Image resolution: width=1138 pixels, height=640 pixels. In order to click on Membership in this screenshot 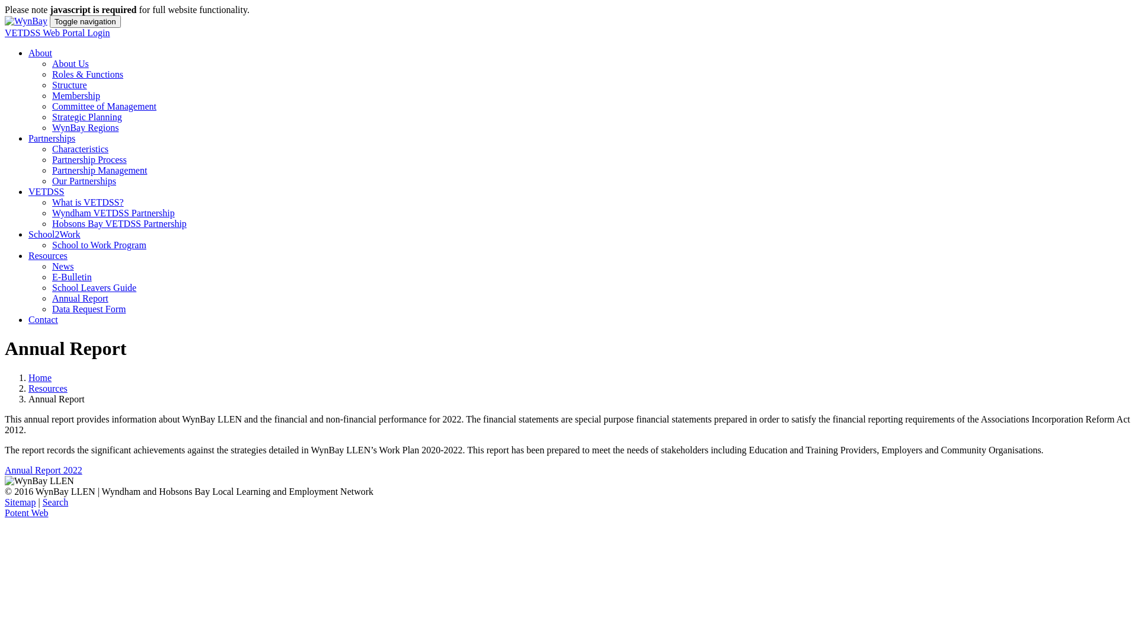, I will do `click(76, 96)`.